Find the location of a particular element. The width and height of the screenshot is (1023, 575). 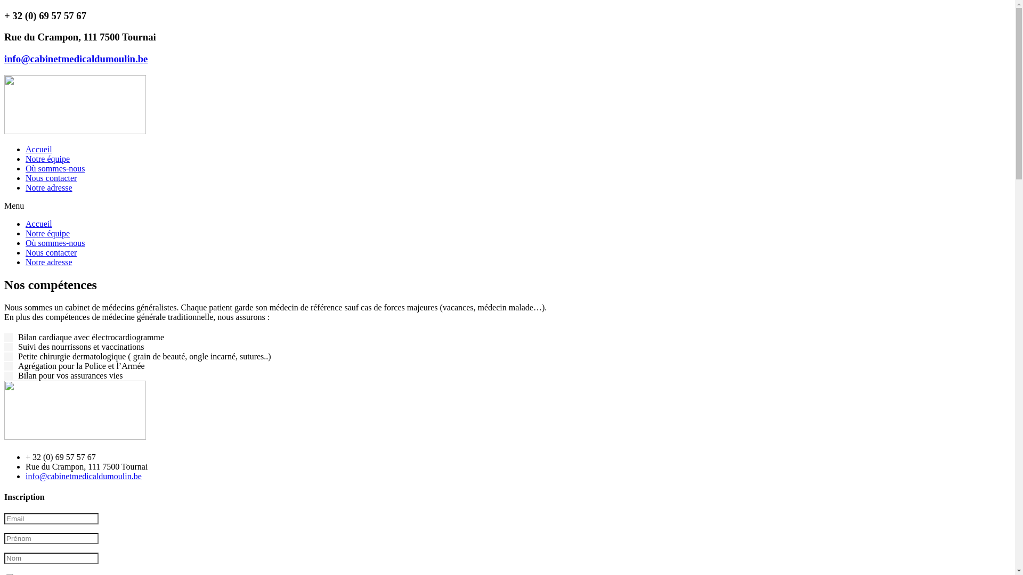

info@cabinetmedicaldumoulin.be is located at coordinates (76, 59).